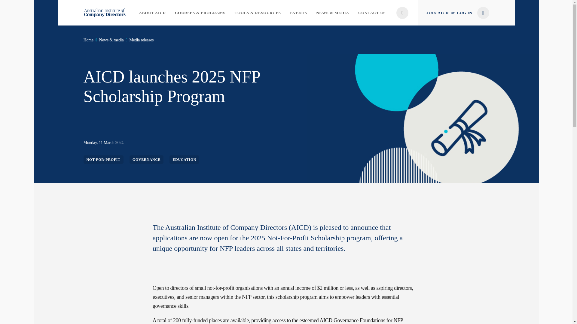 This screenshot has height=324, width=577. What do you see at coordinates (152, 13) in the screenshot?
I see `ABOUT AICD` at bounding box center [152, 13].